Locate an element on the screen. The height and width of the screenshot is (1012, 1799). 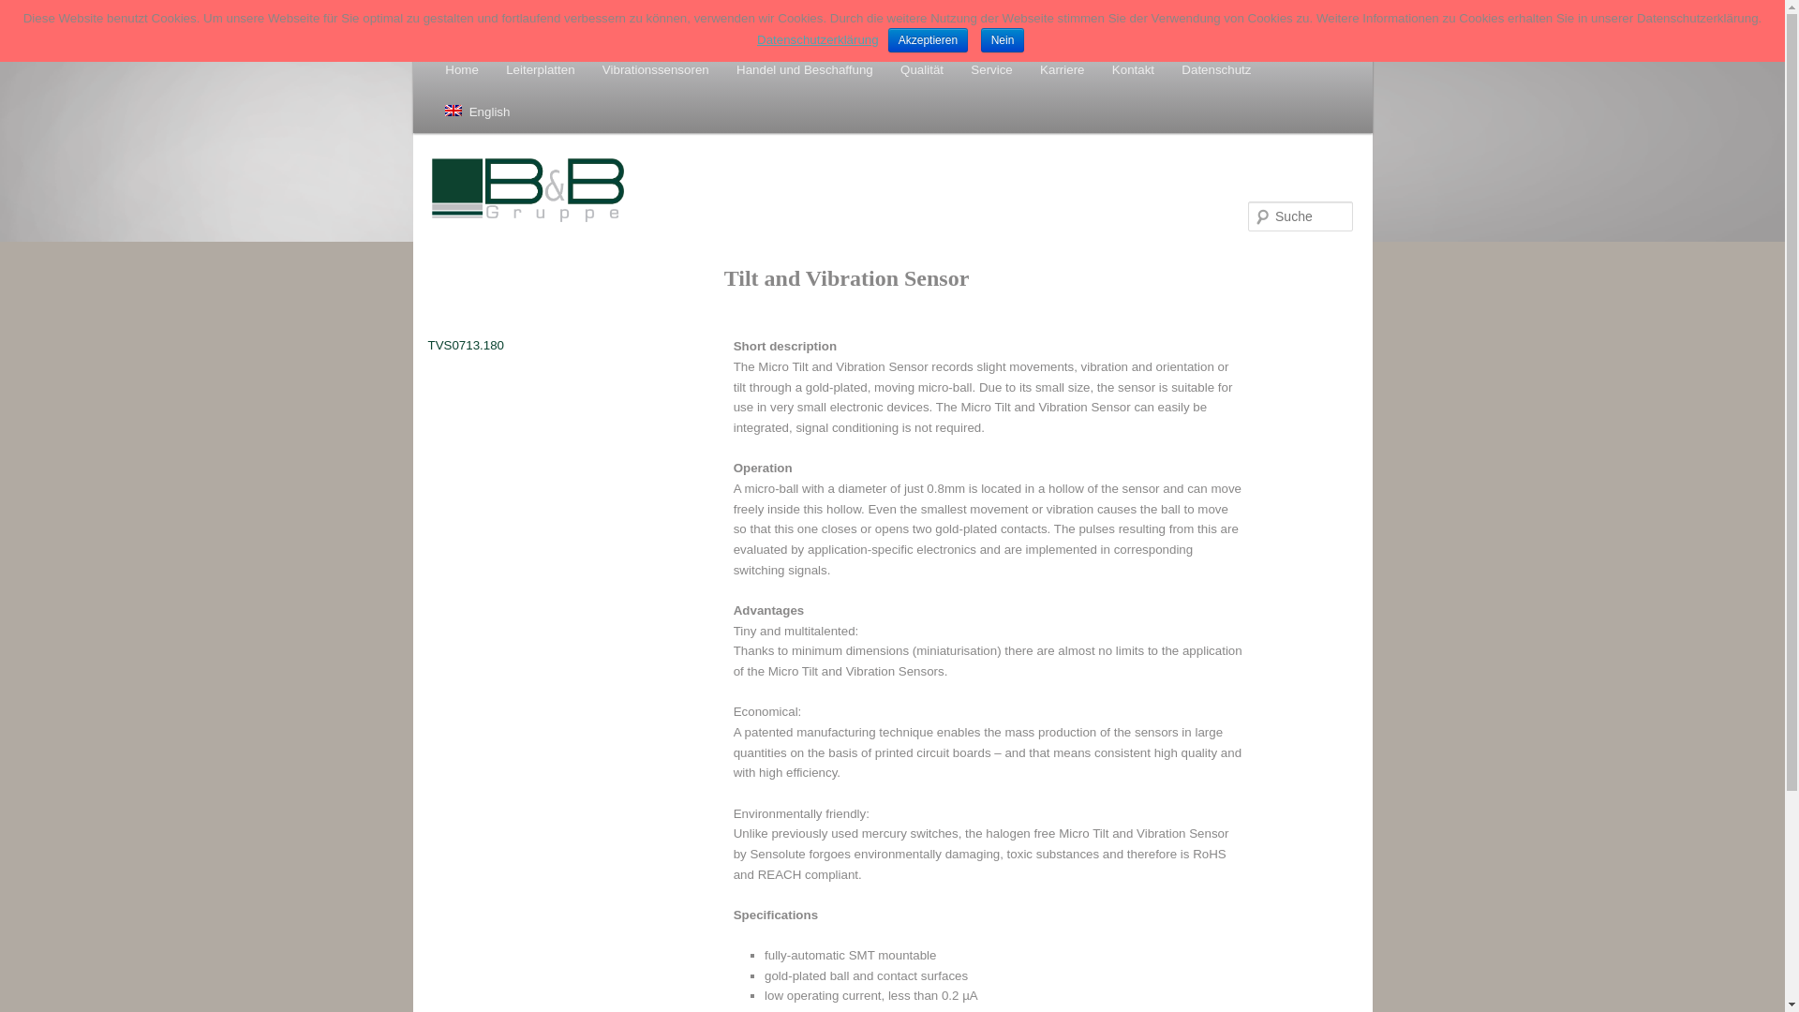
Datenschutz is located at coordinates (1216, 69).